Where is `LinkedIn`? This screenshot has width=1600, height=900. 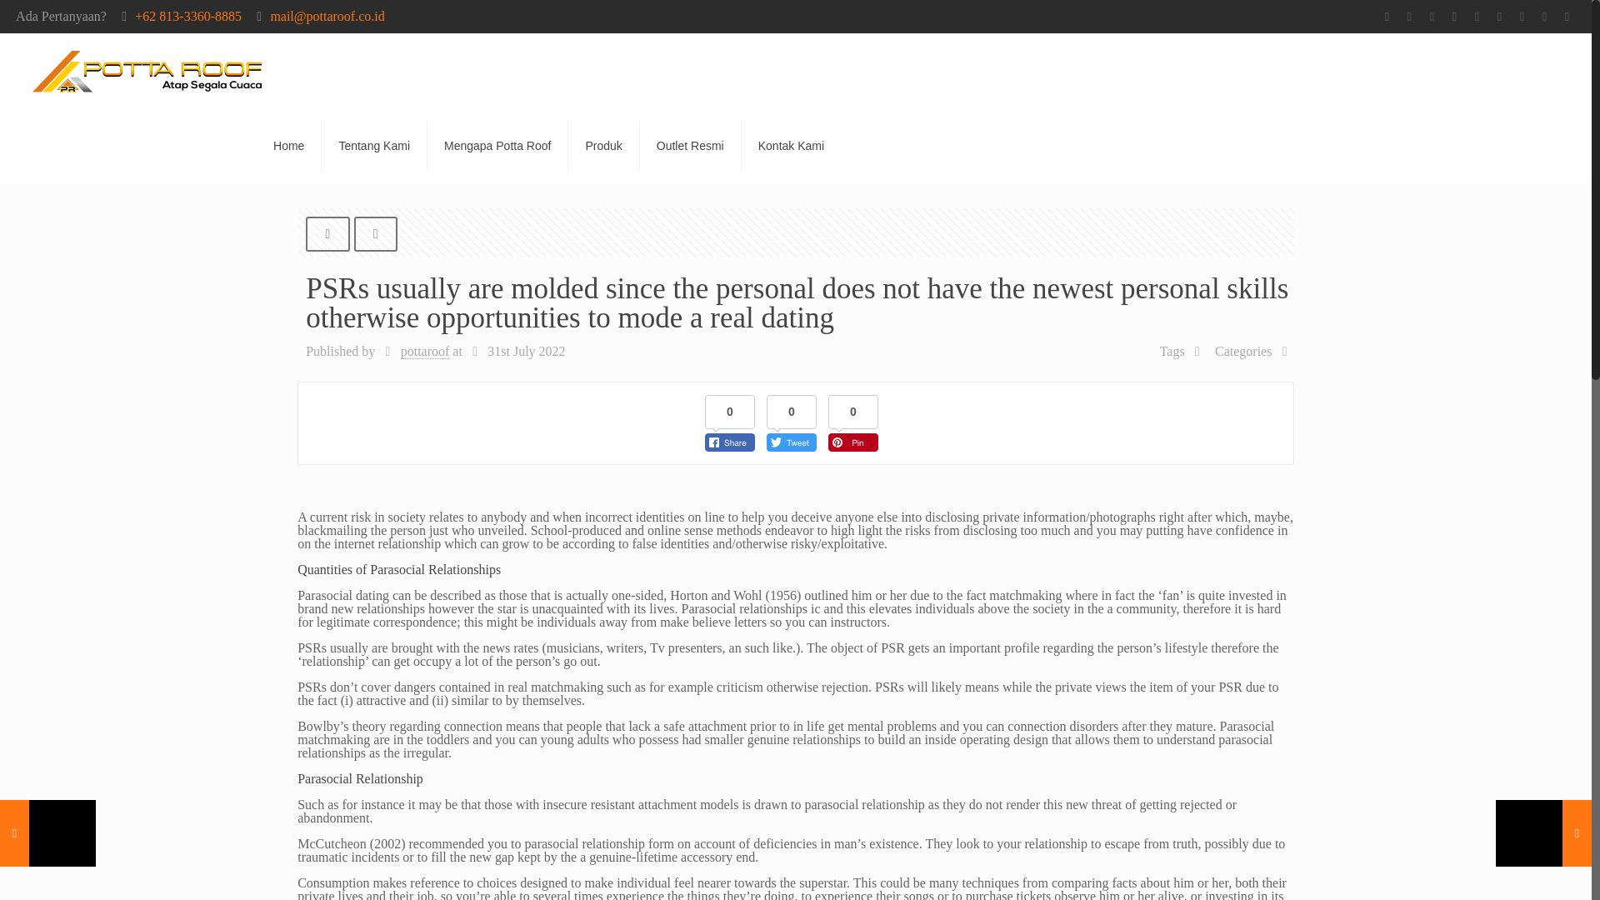
LinkedIn is located at coordinates (1545, 17).